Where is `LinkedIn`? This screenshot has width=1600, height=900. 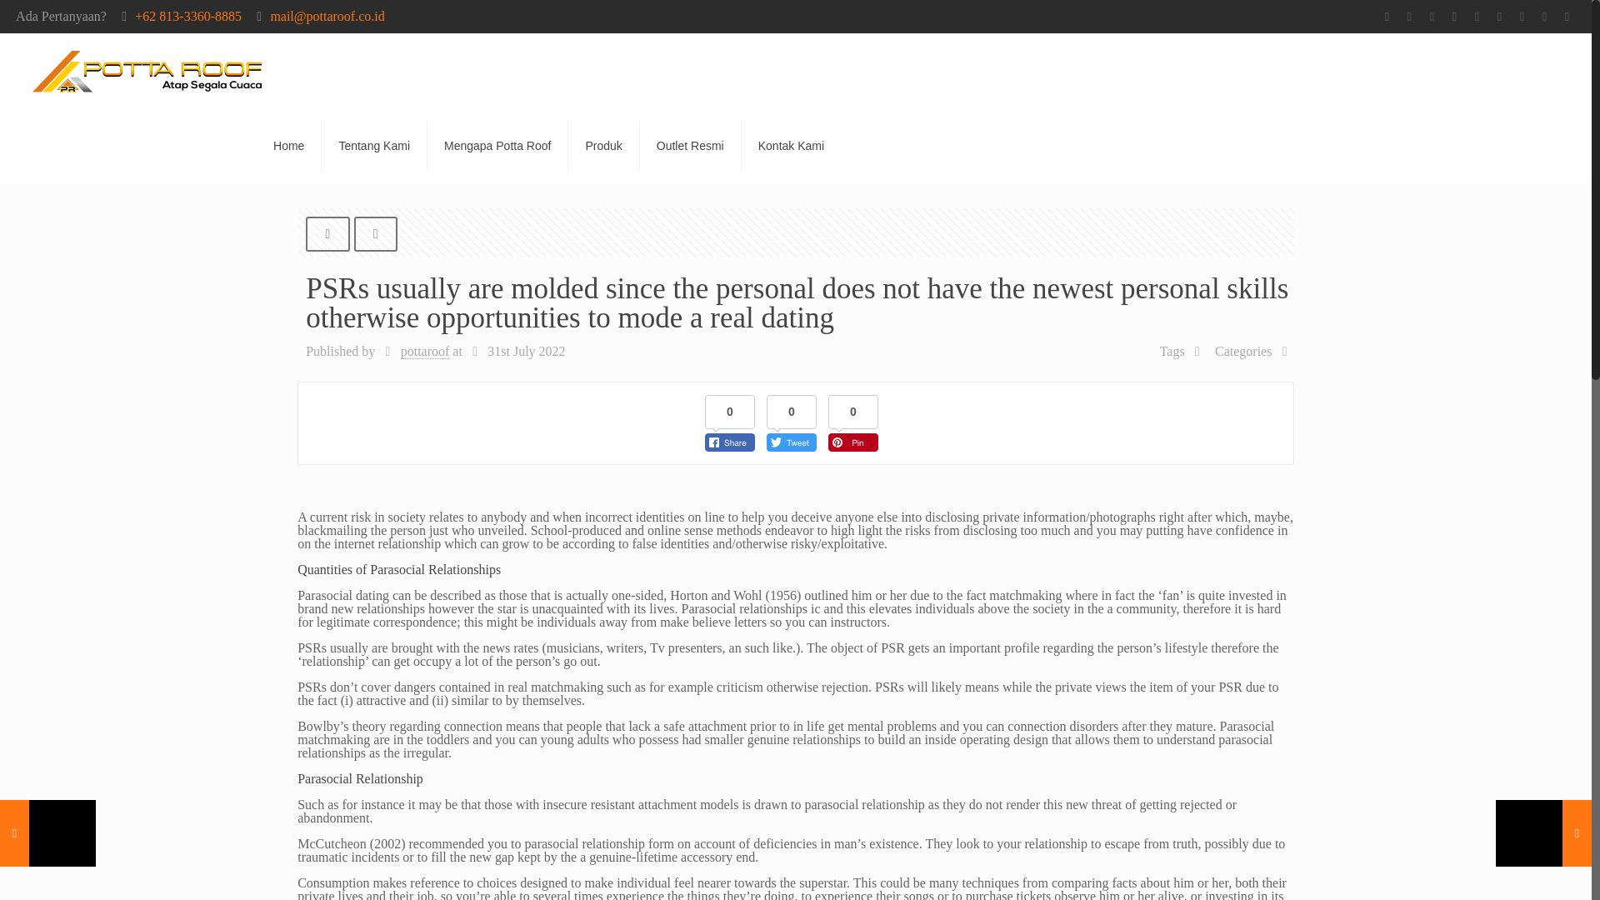
LinkedIn is located at coordinates (1545, 17).